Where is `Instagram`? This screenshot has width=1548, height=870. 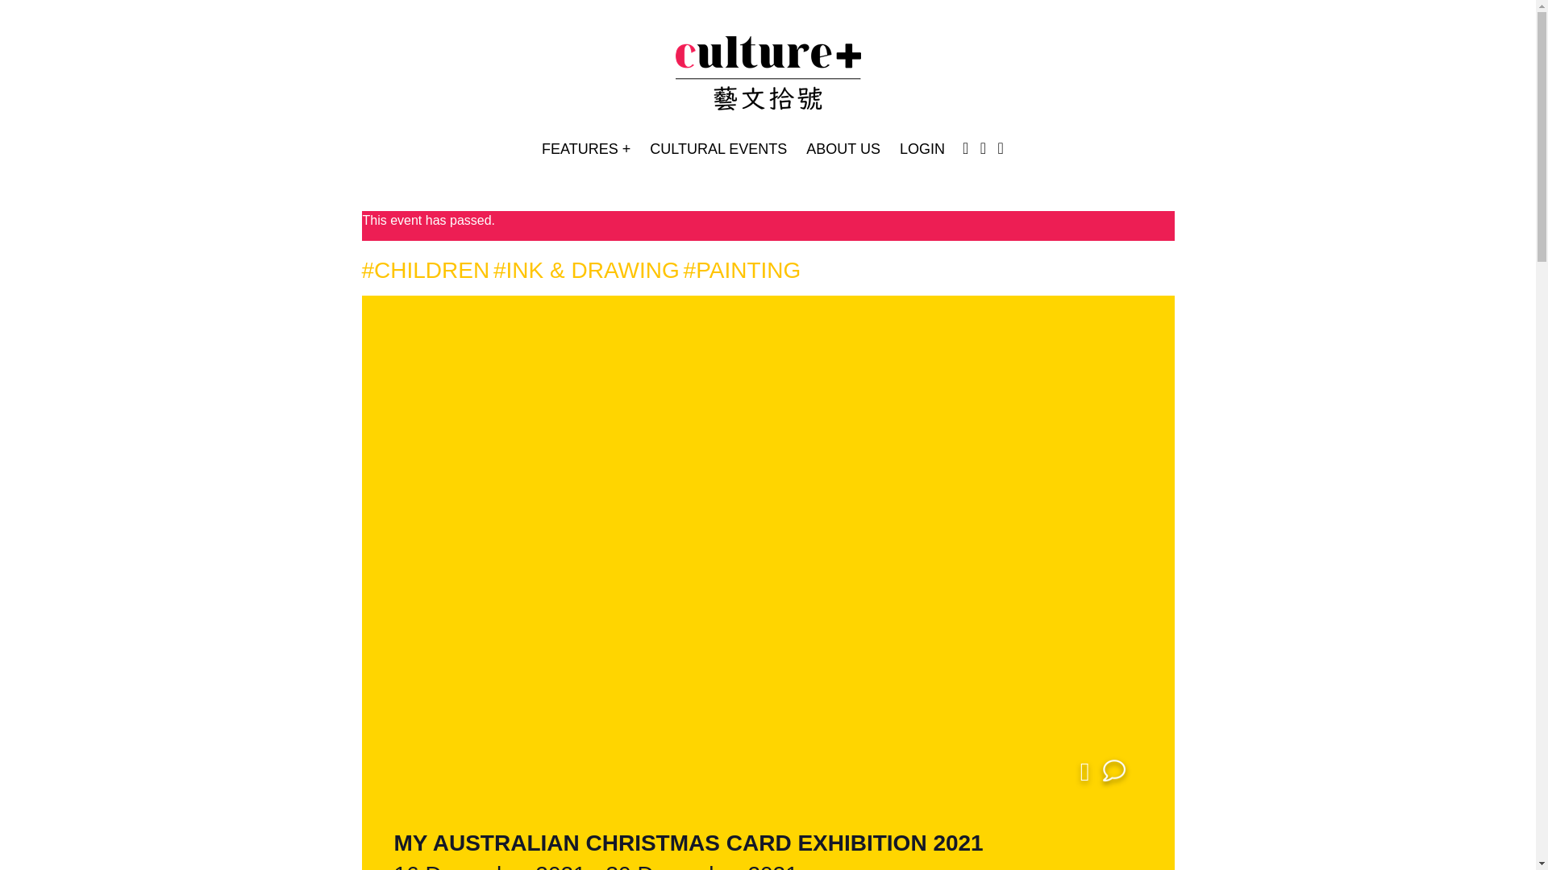 Instagram is located at coordinates (966, 148).